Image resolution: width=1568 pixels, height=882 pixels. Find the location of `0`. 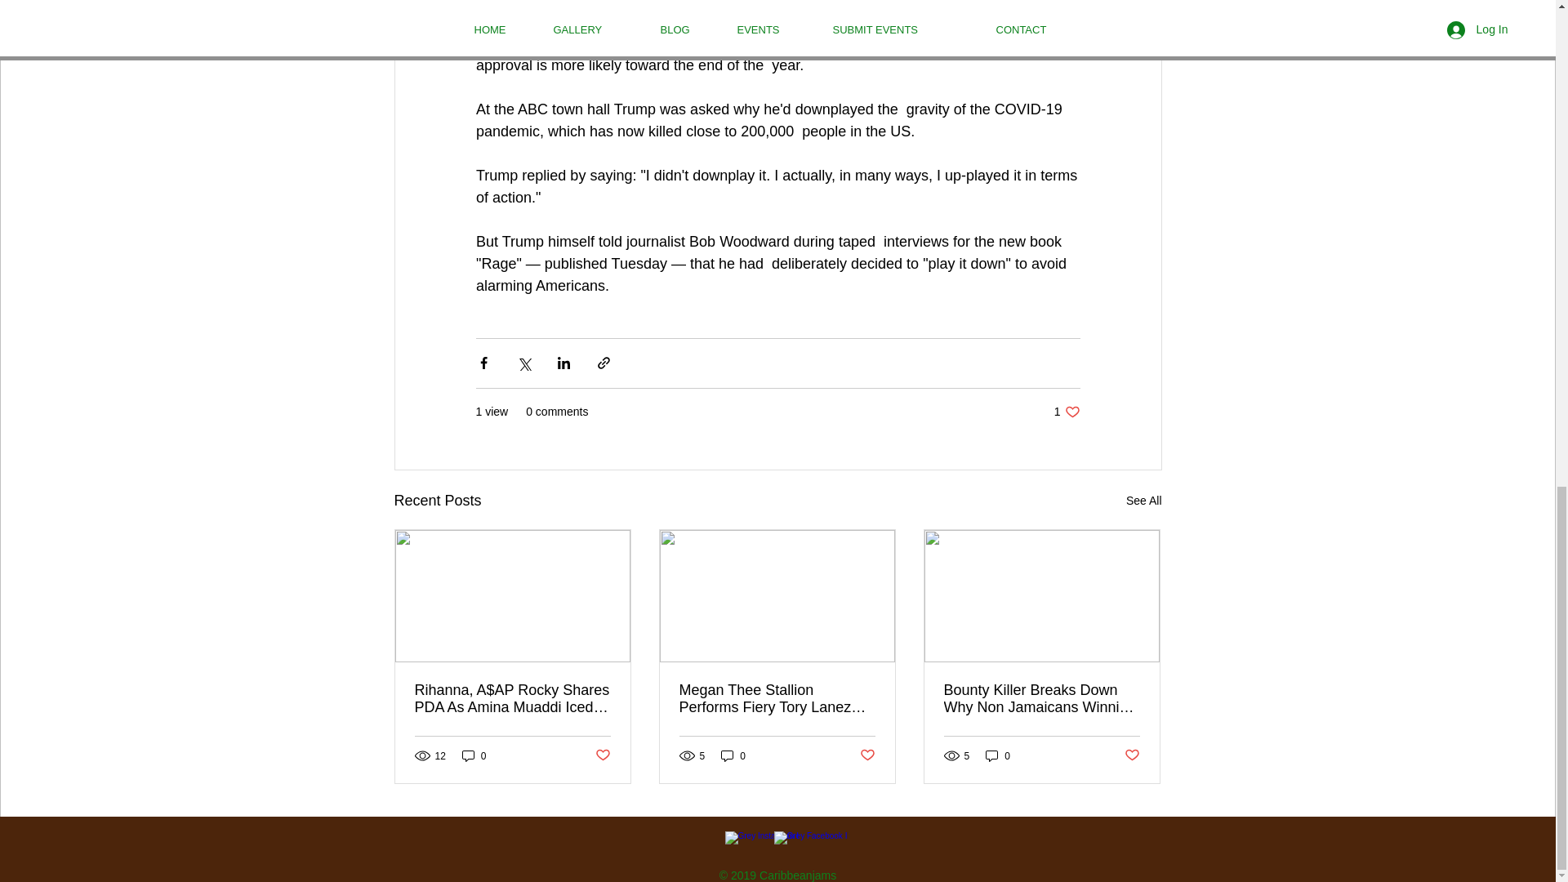

0 is located at coordinates (1143, 501).